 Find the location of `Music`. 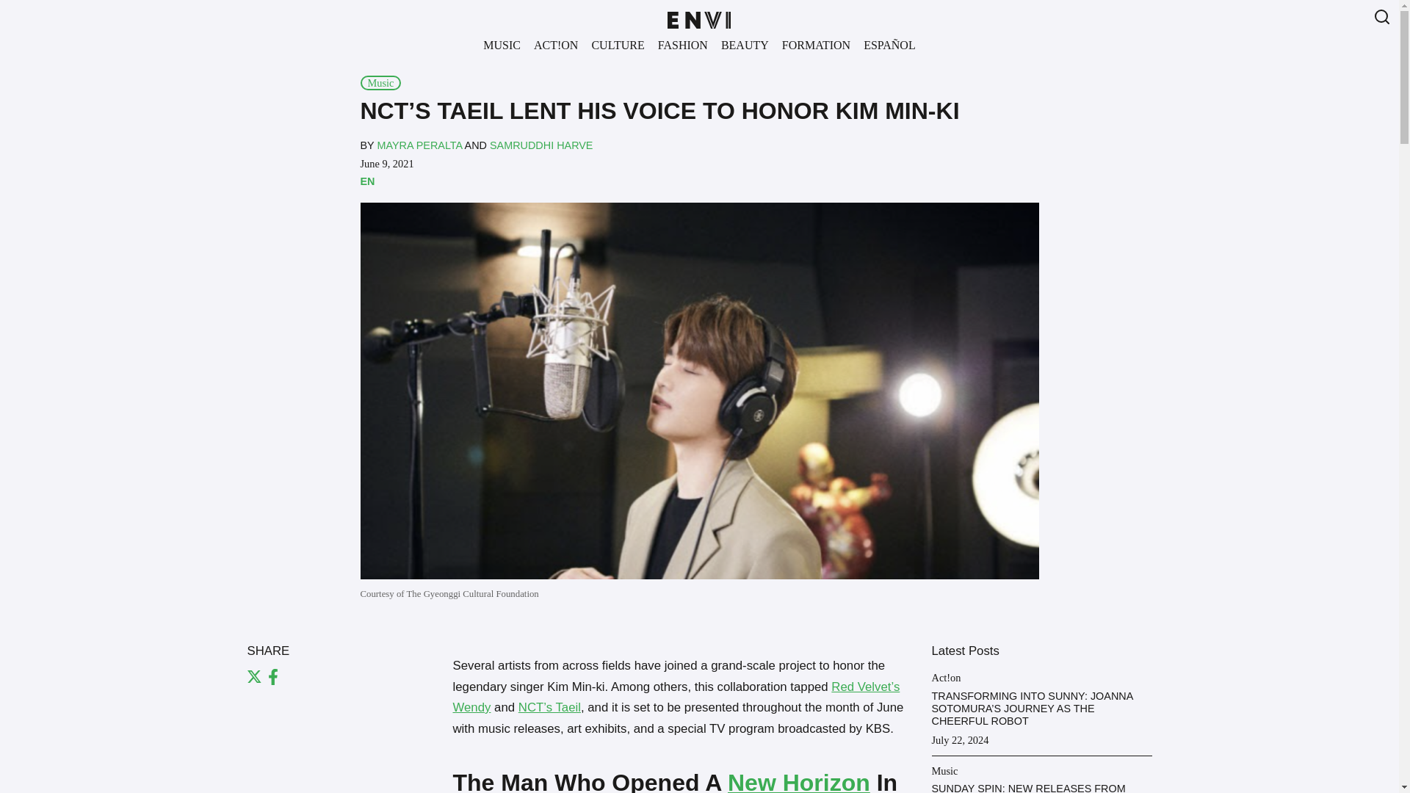

Music is located at coordinates (380, 82).